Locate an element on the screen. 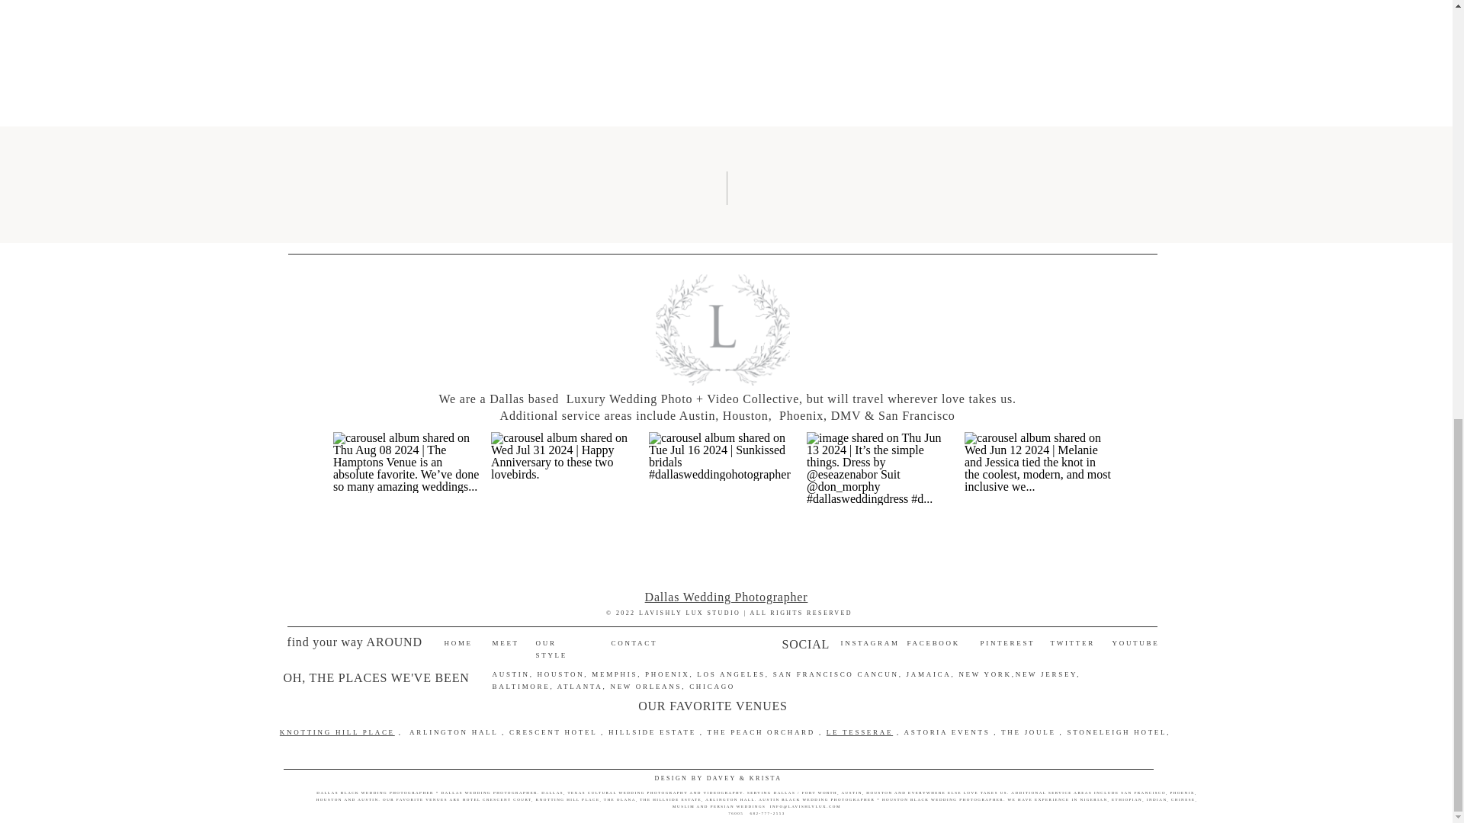 The image size is (1464, 823). YOUTUBE is located at coordinates (1133, 643).